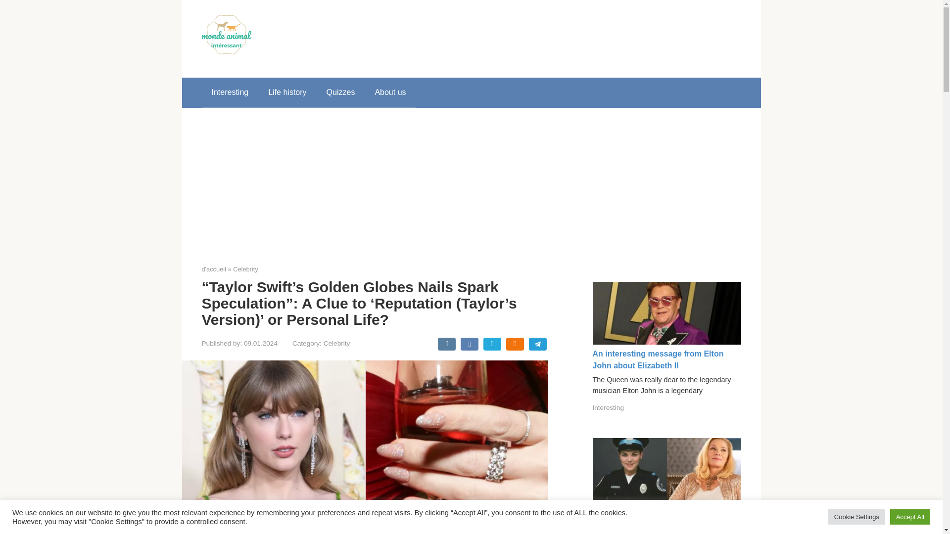 The height and width of the screenshot is (534, 950). I want to click on Celebrity, so click(337, 343).